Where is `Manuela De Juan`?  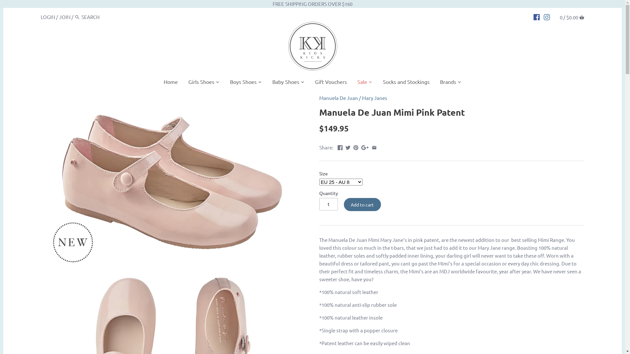
Manuela De Juan is located at coordinates (338, 98).